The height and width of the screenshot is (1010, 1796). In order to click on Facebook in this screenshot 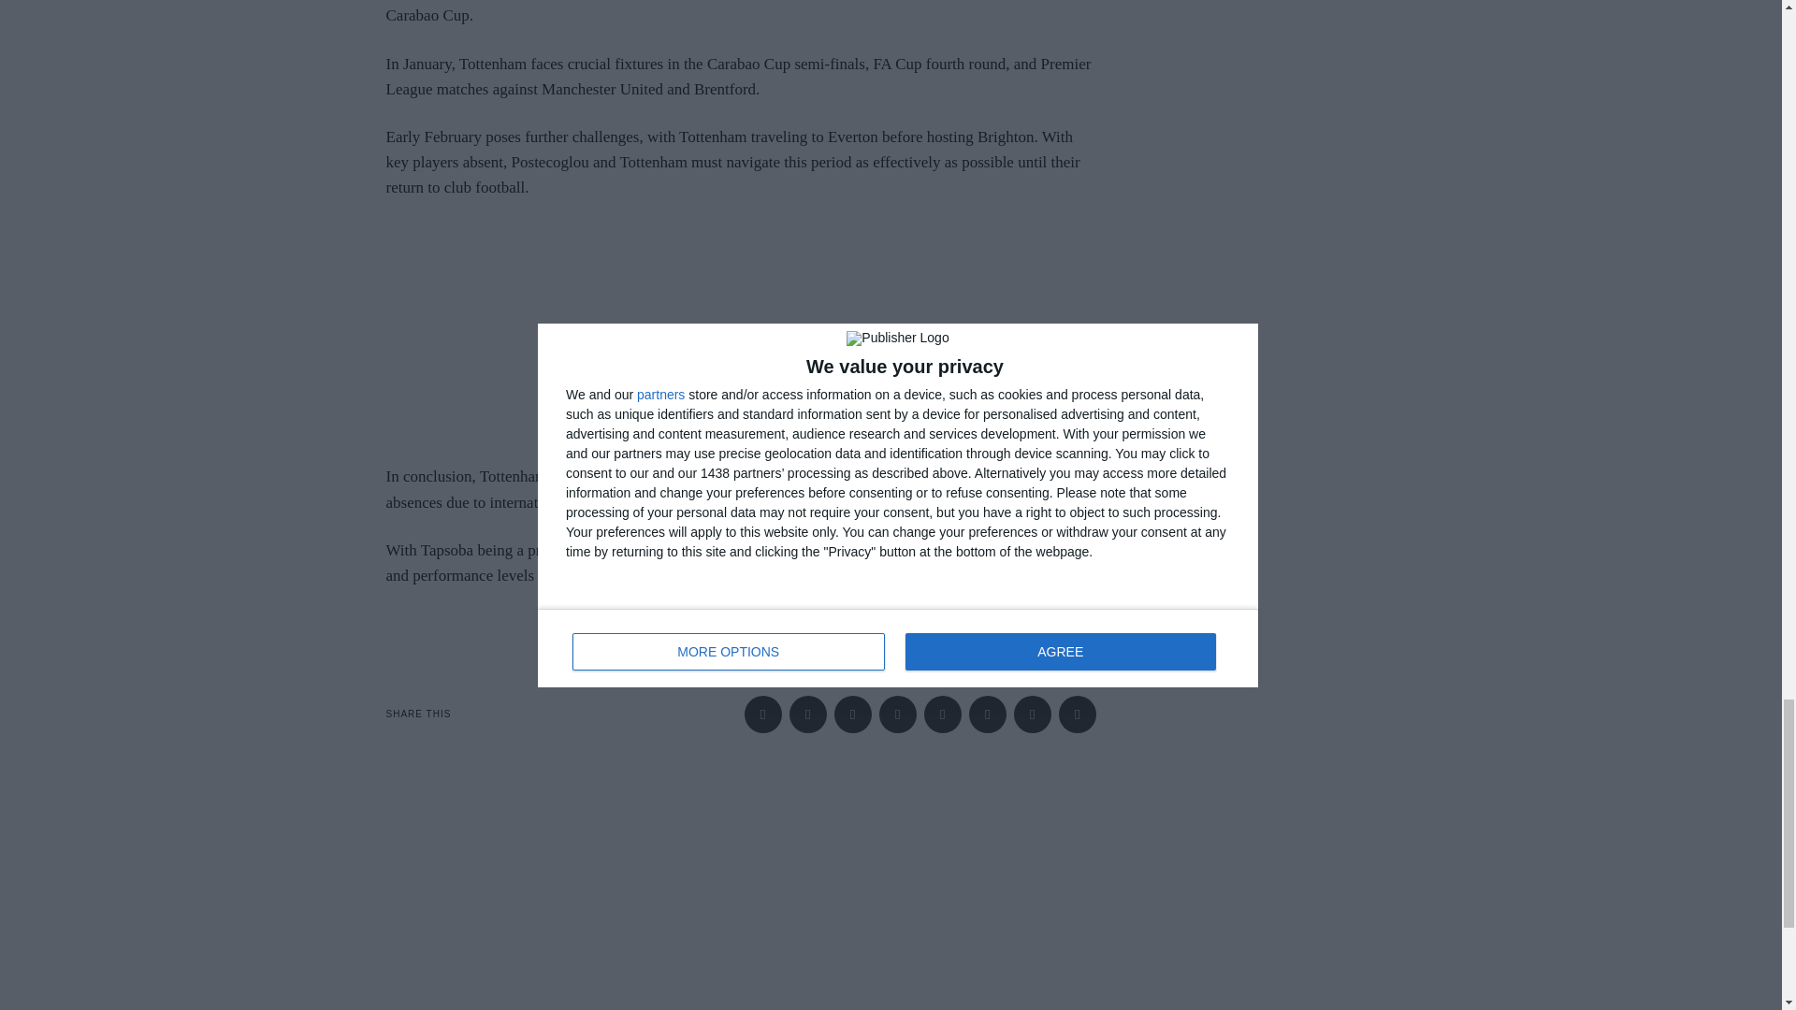, I will do `click(763, 714)`.